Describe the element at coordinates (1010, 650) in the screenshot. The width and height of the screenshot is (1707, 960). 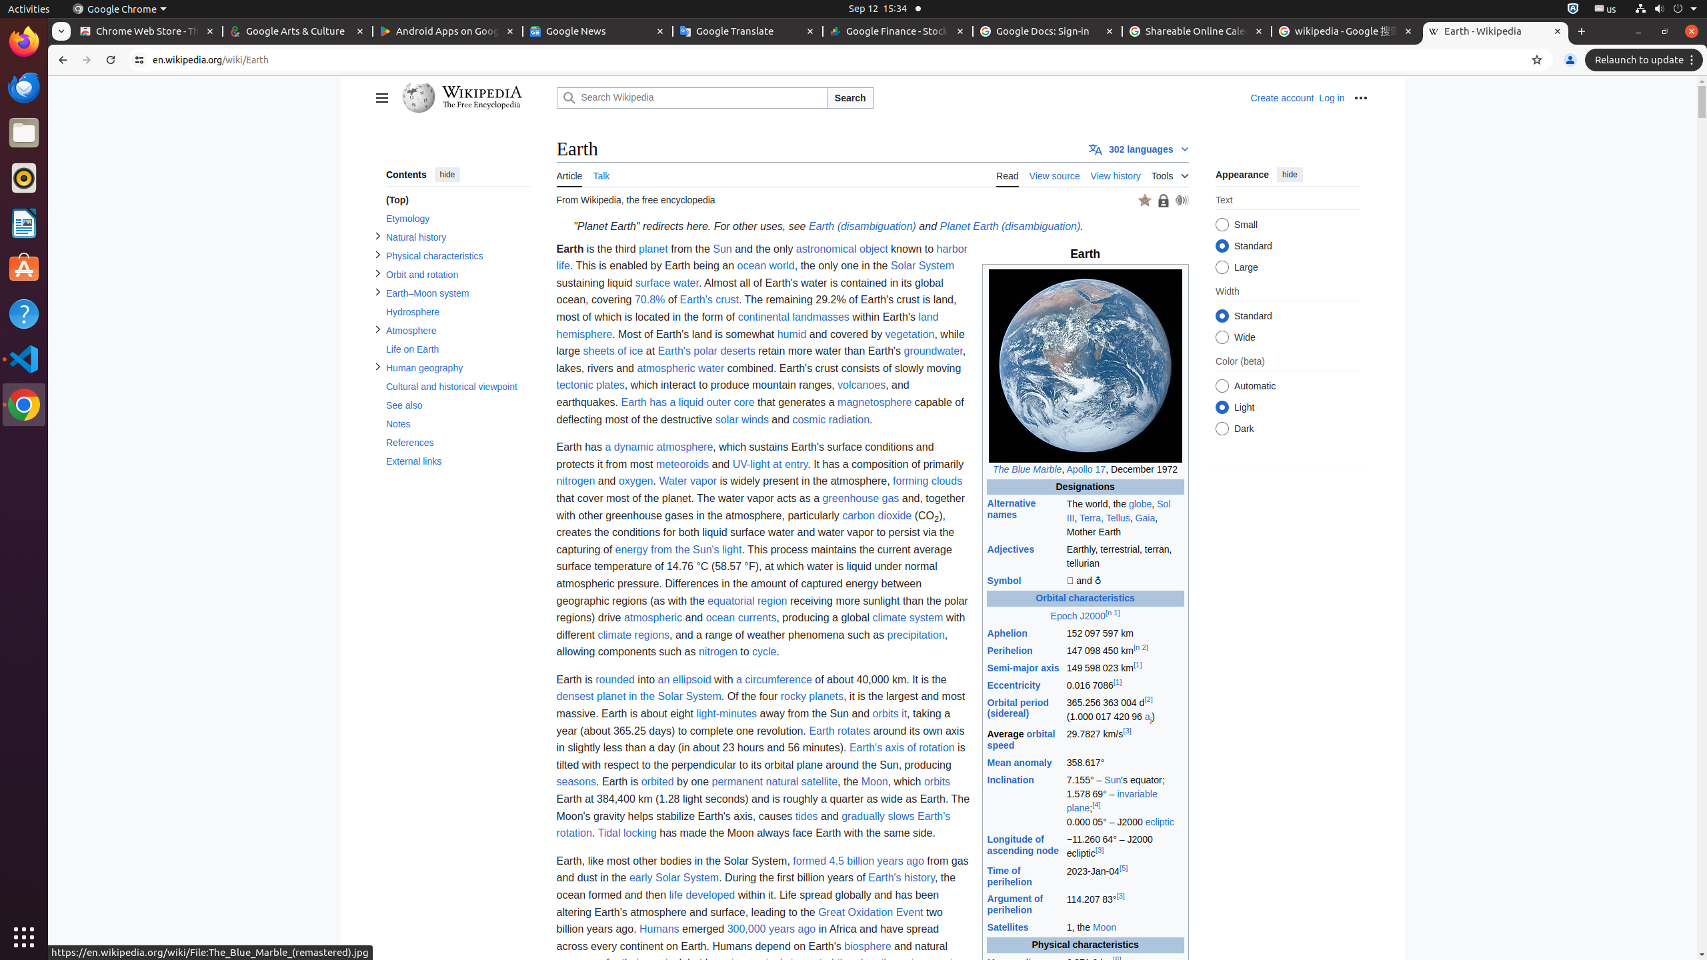
I see `Perihelion` at that location.